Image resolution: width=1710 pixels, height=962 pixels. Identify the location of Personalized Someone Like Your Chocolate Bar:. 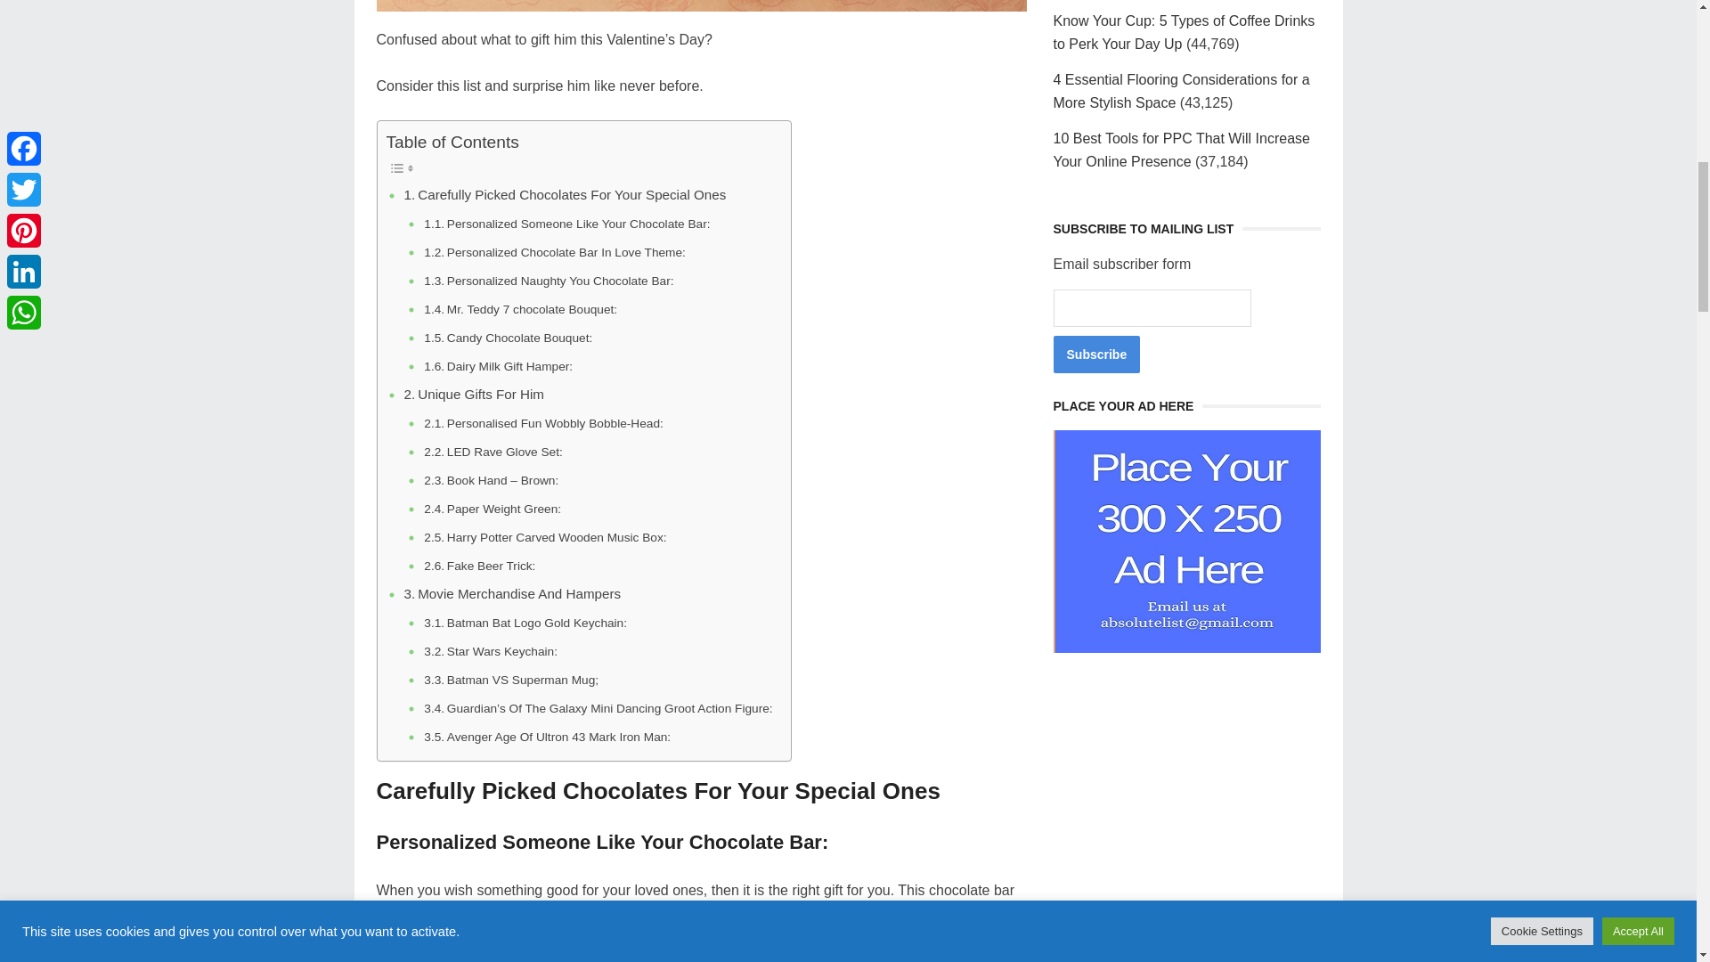
(566, 224).